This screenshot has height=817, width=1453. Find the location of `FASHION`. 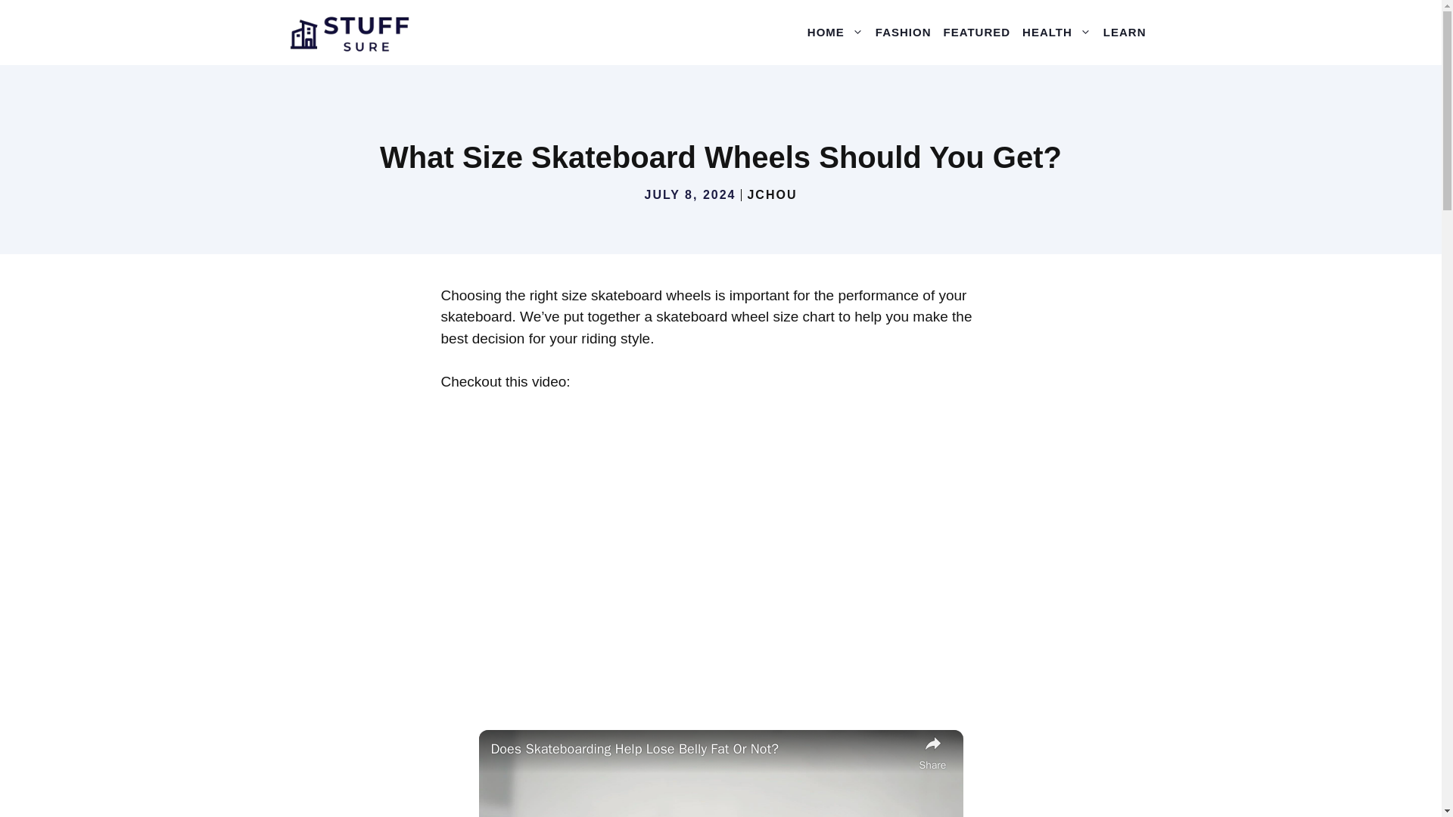

FASHION is located at coordinates (903, 32).